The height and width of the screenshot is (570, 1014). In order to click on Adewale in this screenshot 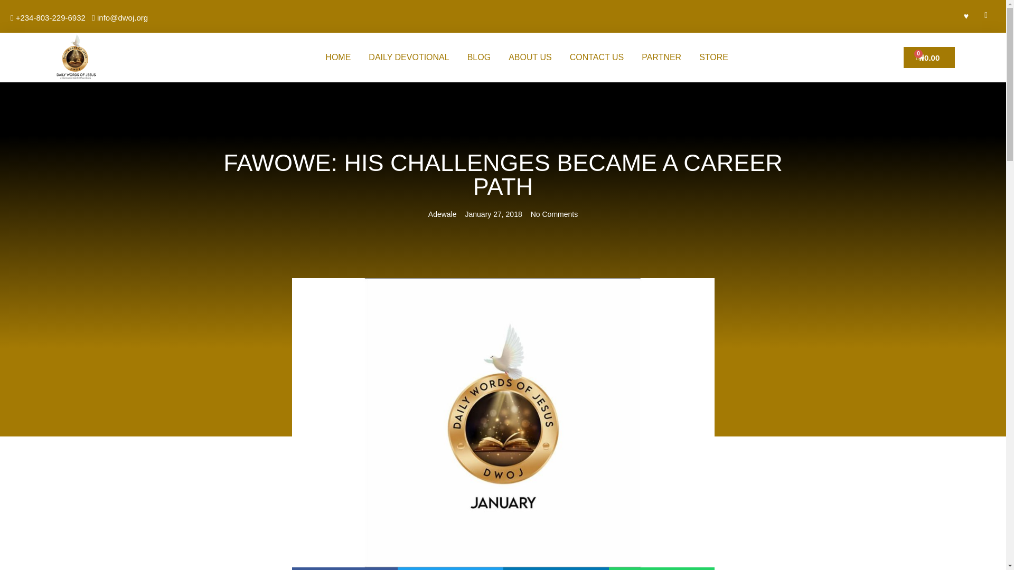, I will do `click(443, 214)`.